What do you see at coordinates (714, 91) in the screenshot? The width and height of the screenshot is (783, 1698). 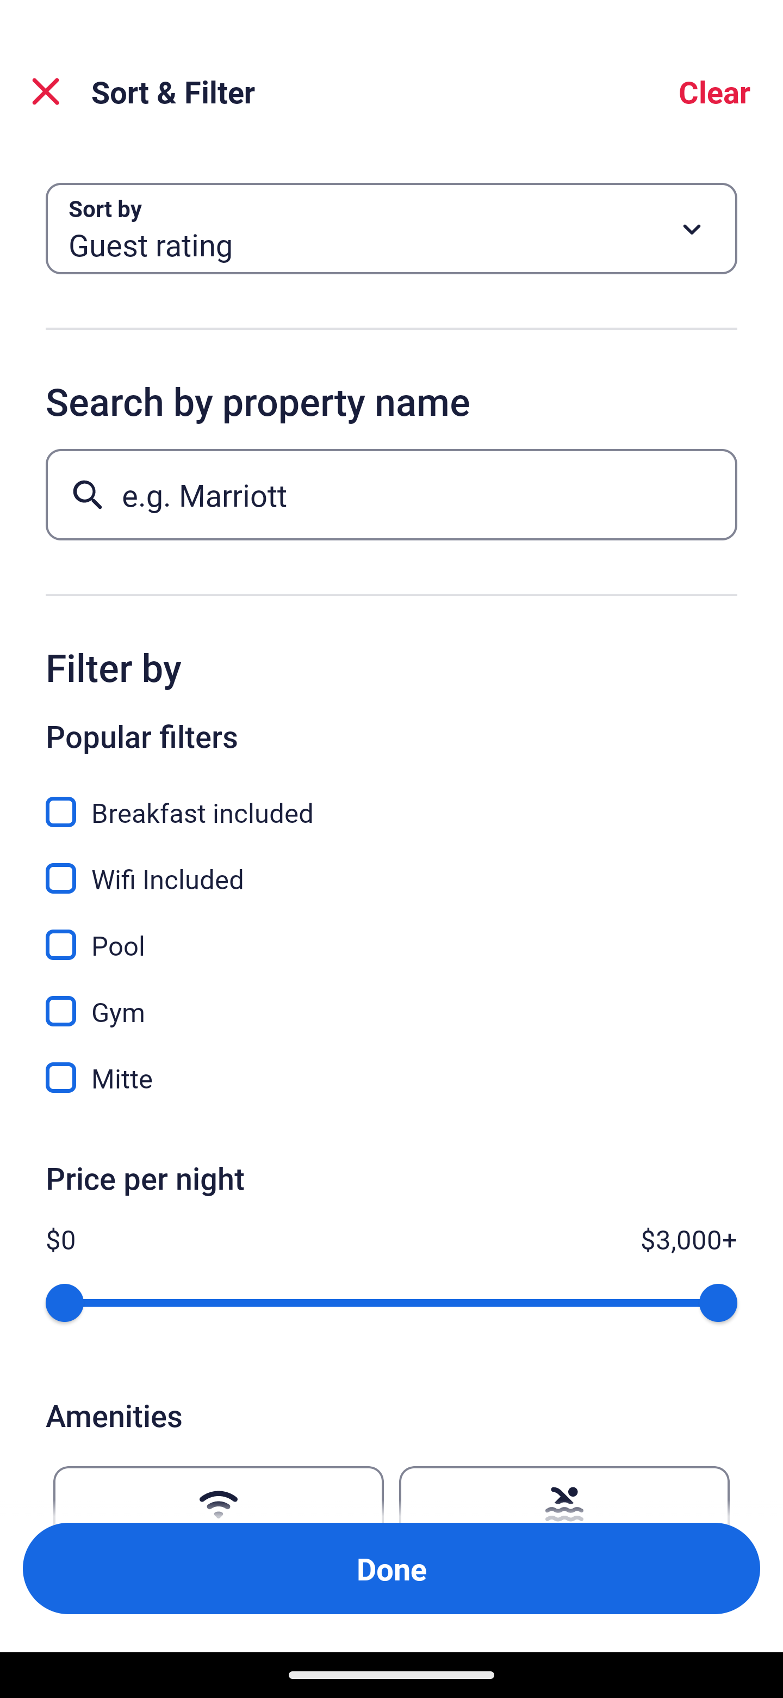 I see `Clear` at bounding box center [714, 91].